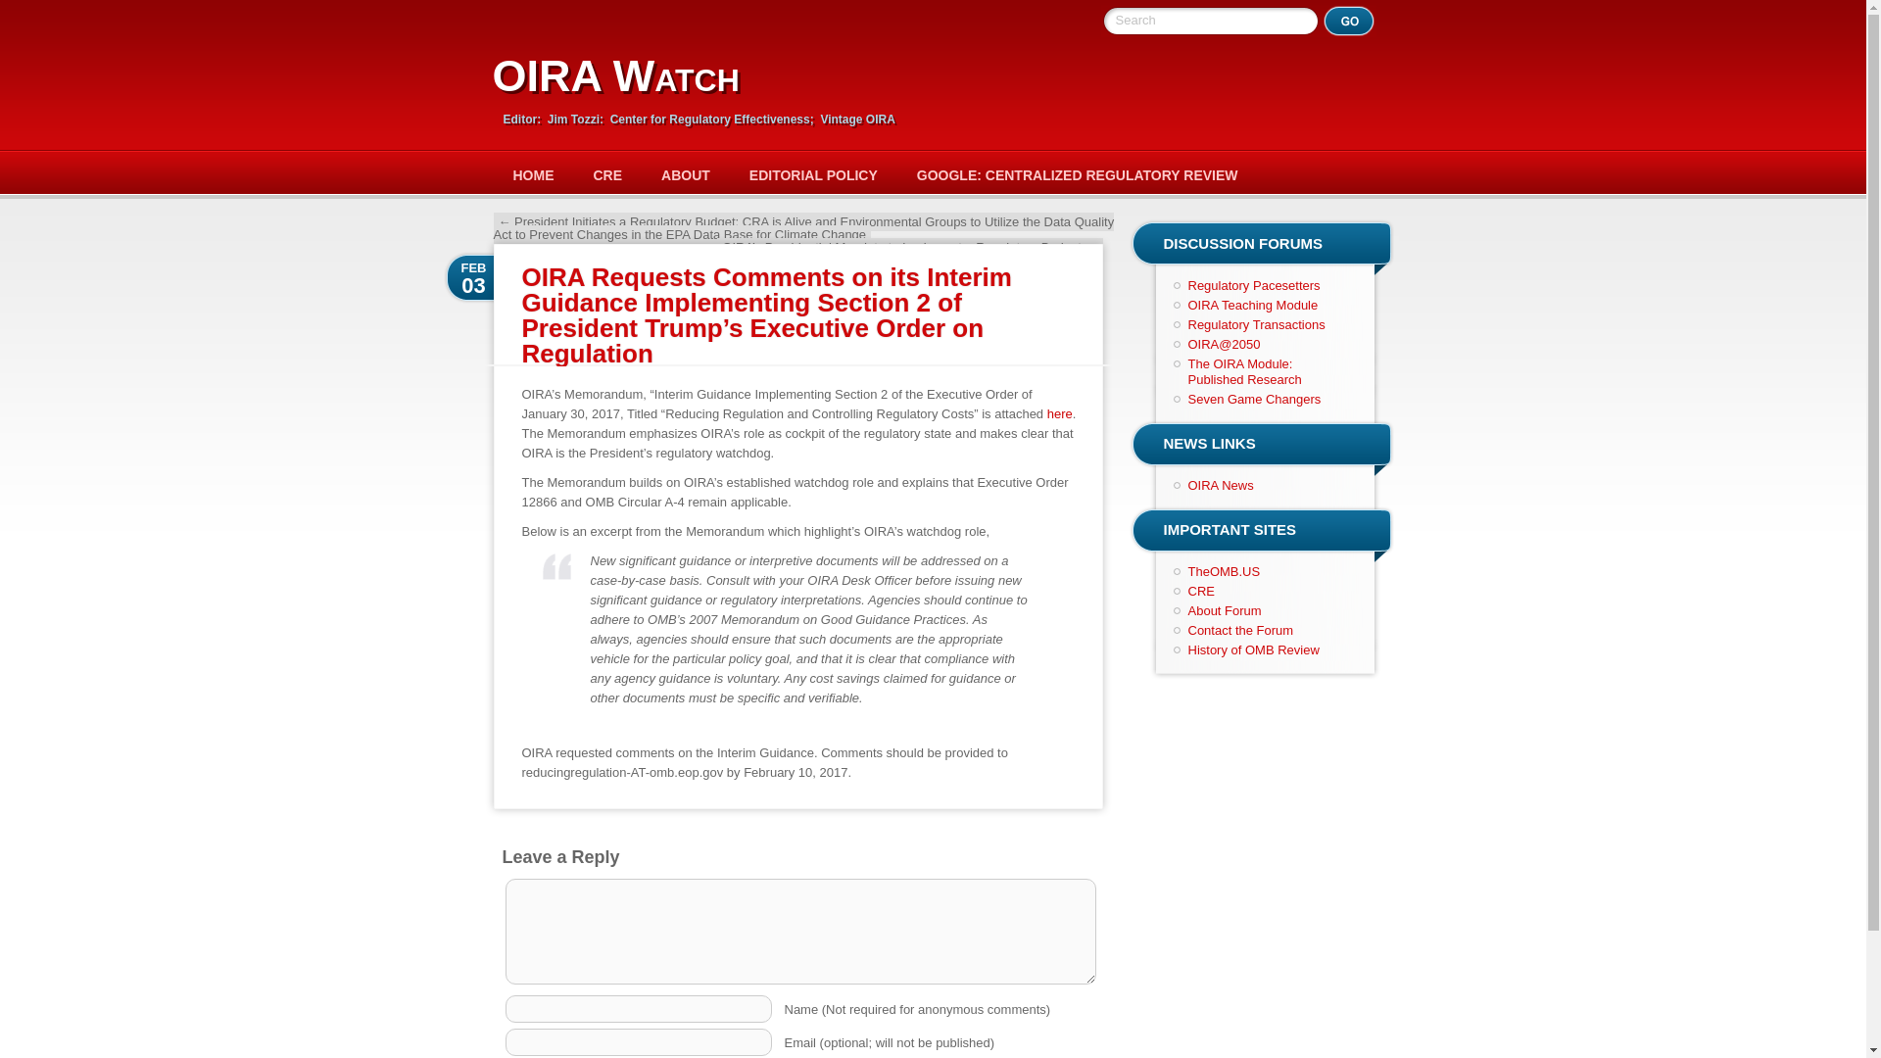 The image size is (1881, 1058). I want to click on Regulatory Transactions, so click(1255, 325).